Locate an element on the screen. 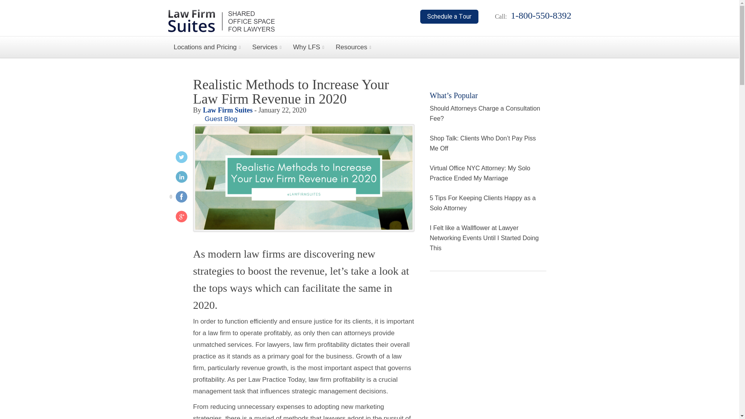 The image size is (745, 419). Should Attorneys Charge a Consultation Fee? is located at coordinates (485, 113).